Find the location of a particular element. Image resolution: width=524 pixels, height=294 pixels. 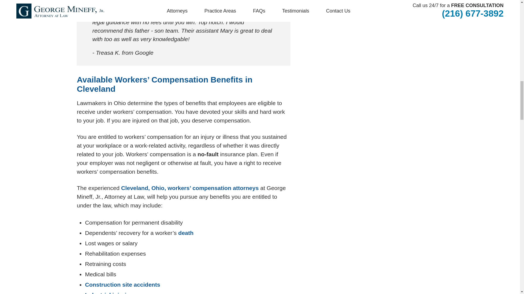

Industrial injuries is located at coordinates (109, 293).